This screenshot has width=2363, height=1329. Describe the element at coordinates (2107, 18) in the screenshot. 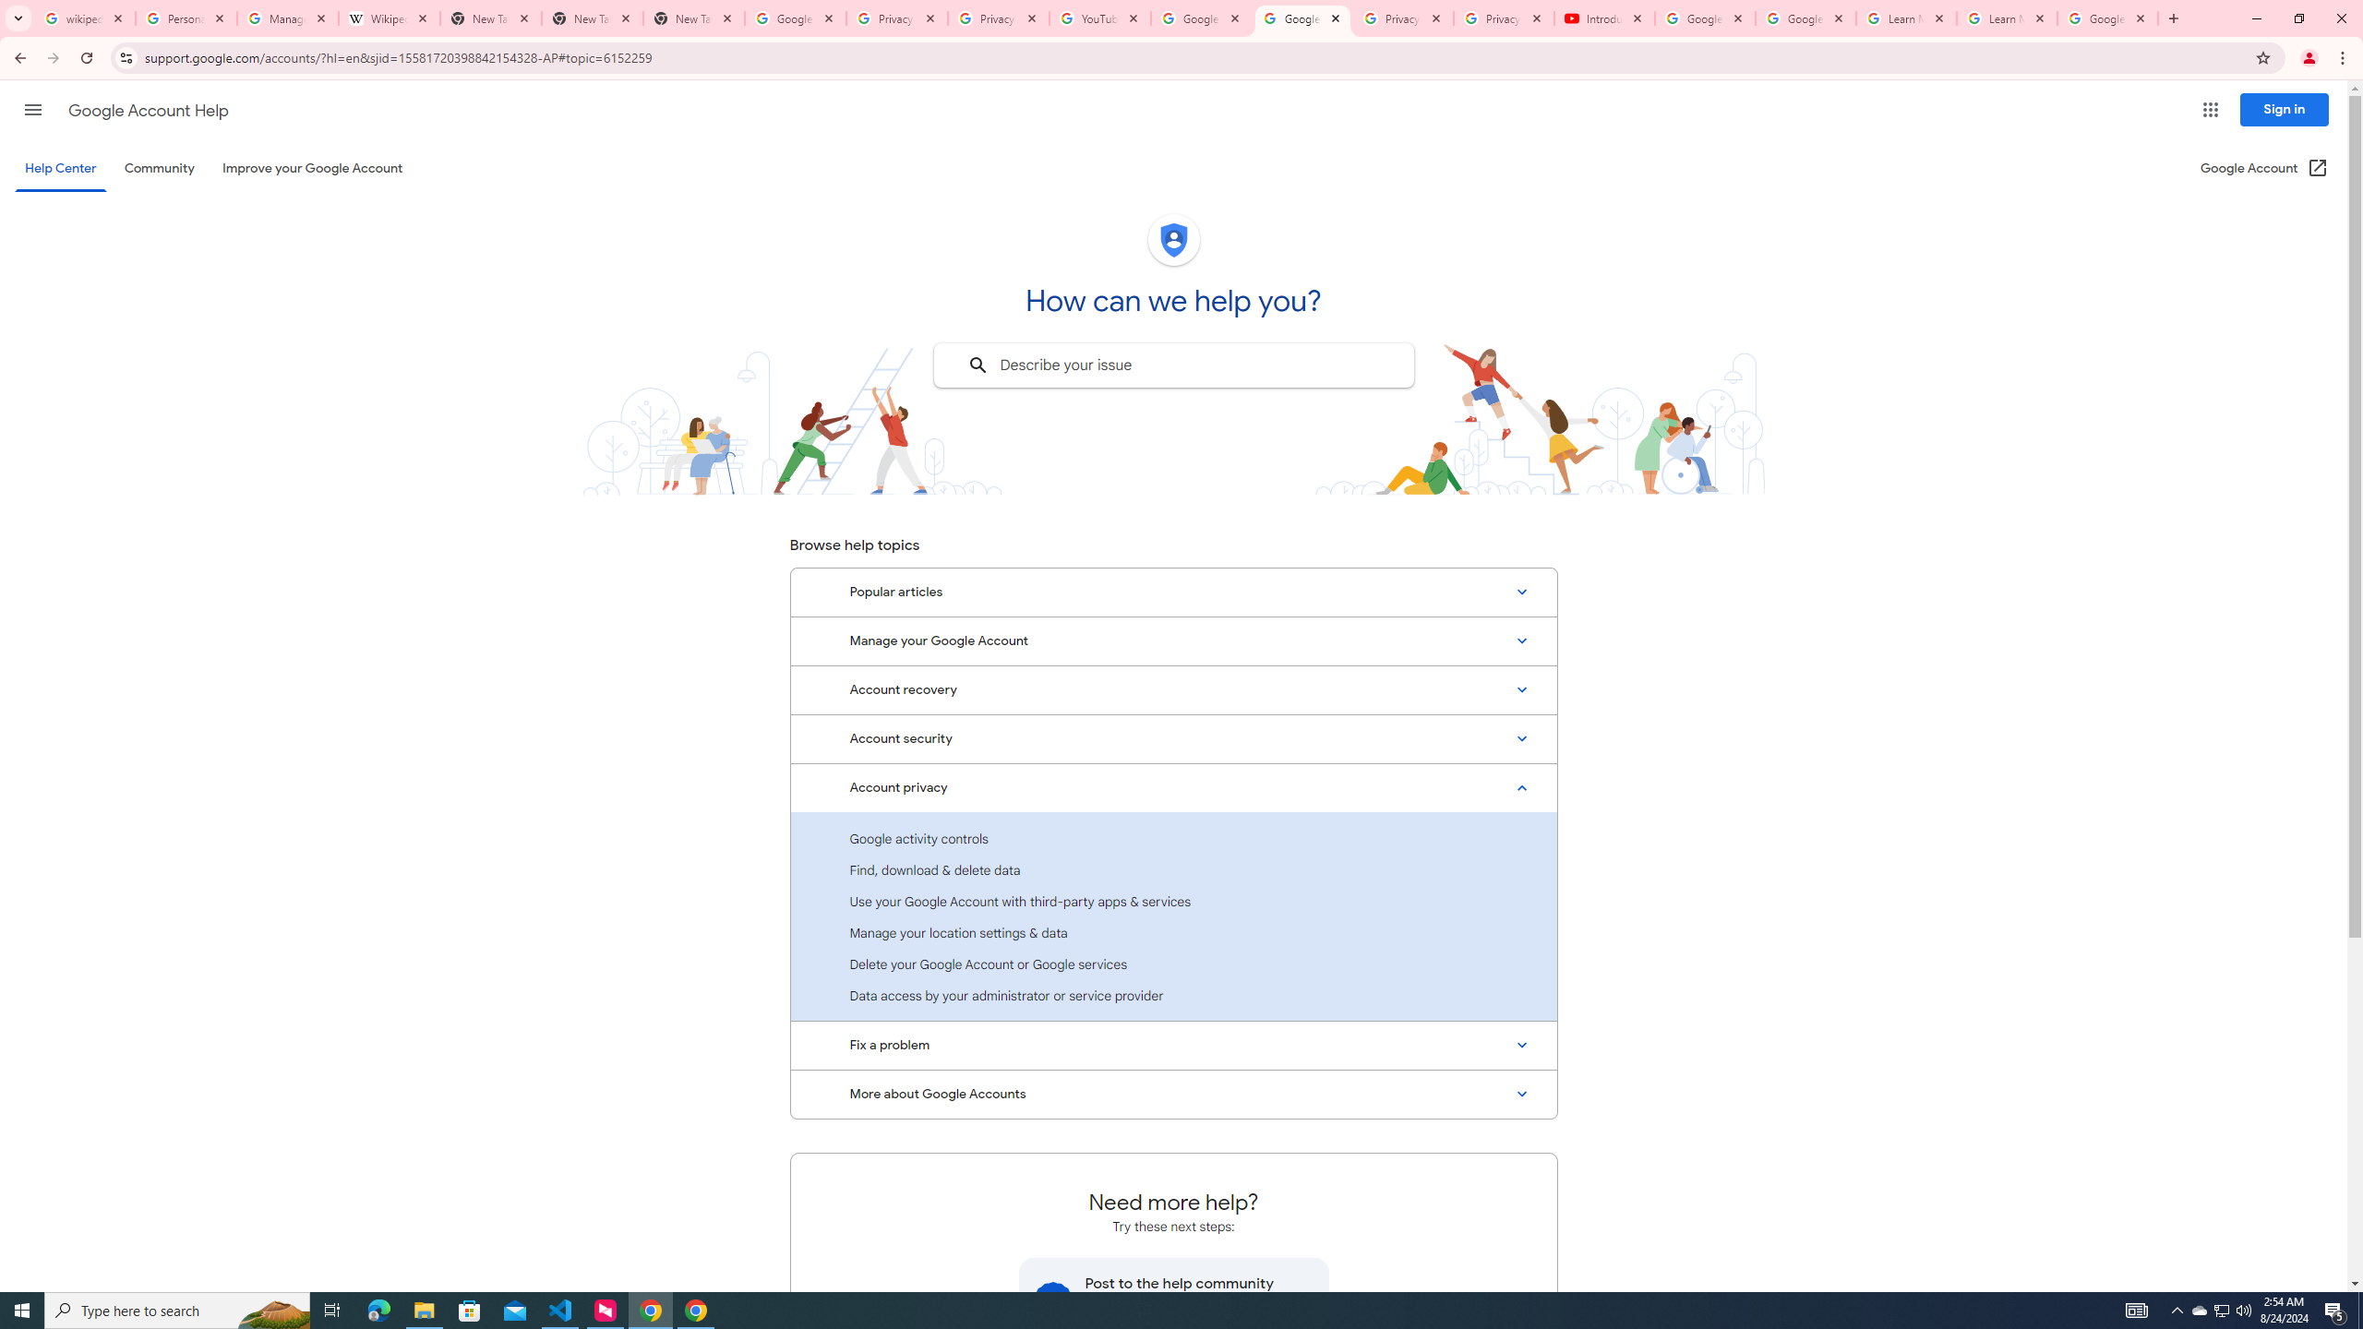

I see `Google Account` at that location.